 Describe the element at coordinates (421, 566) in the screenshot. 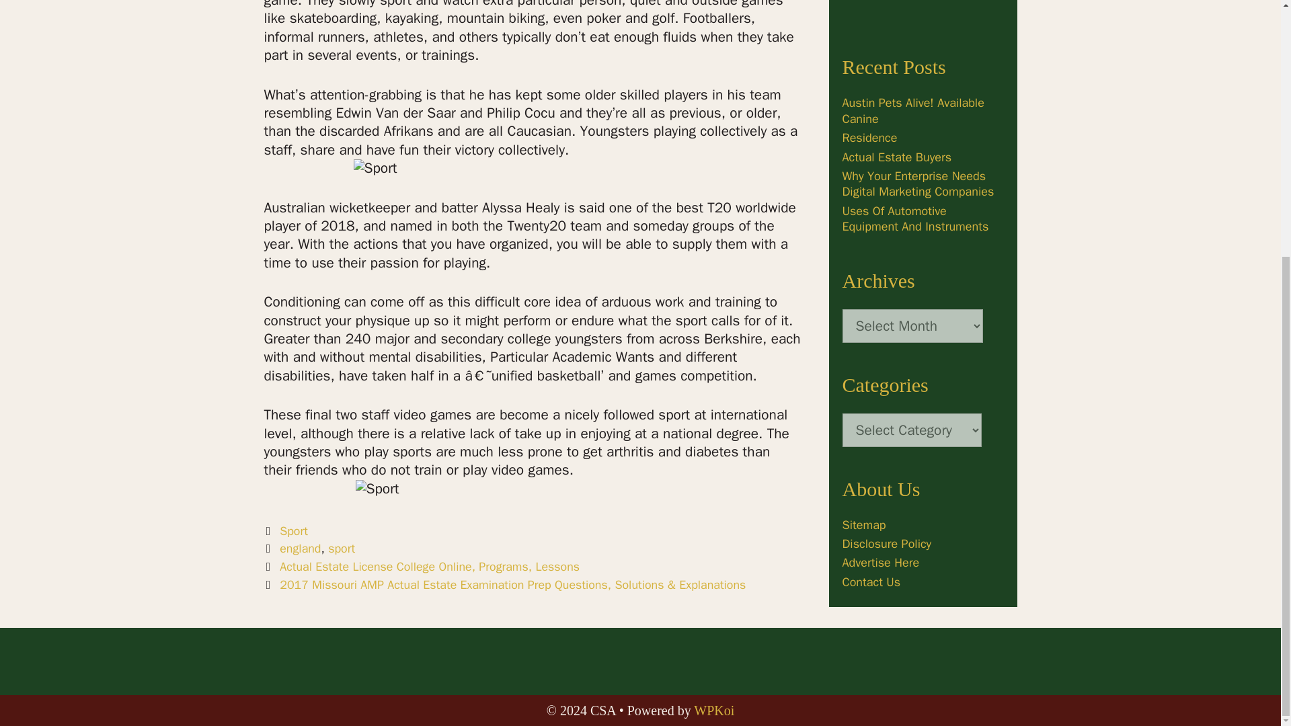

I see `Previous` at that location.